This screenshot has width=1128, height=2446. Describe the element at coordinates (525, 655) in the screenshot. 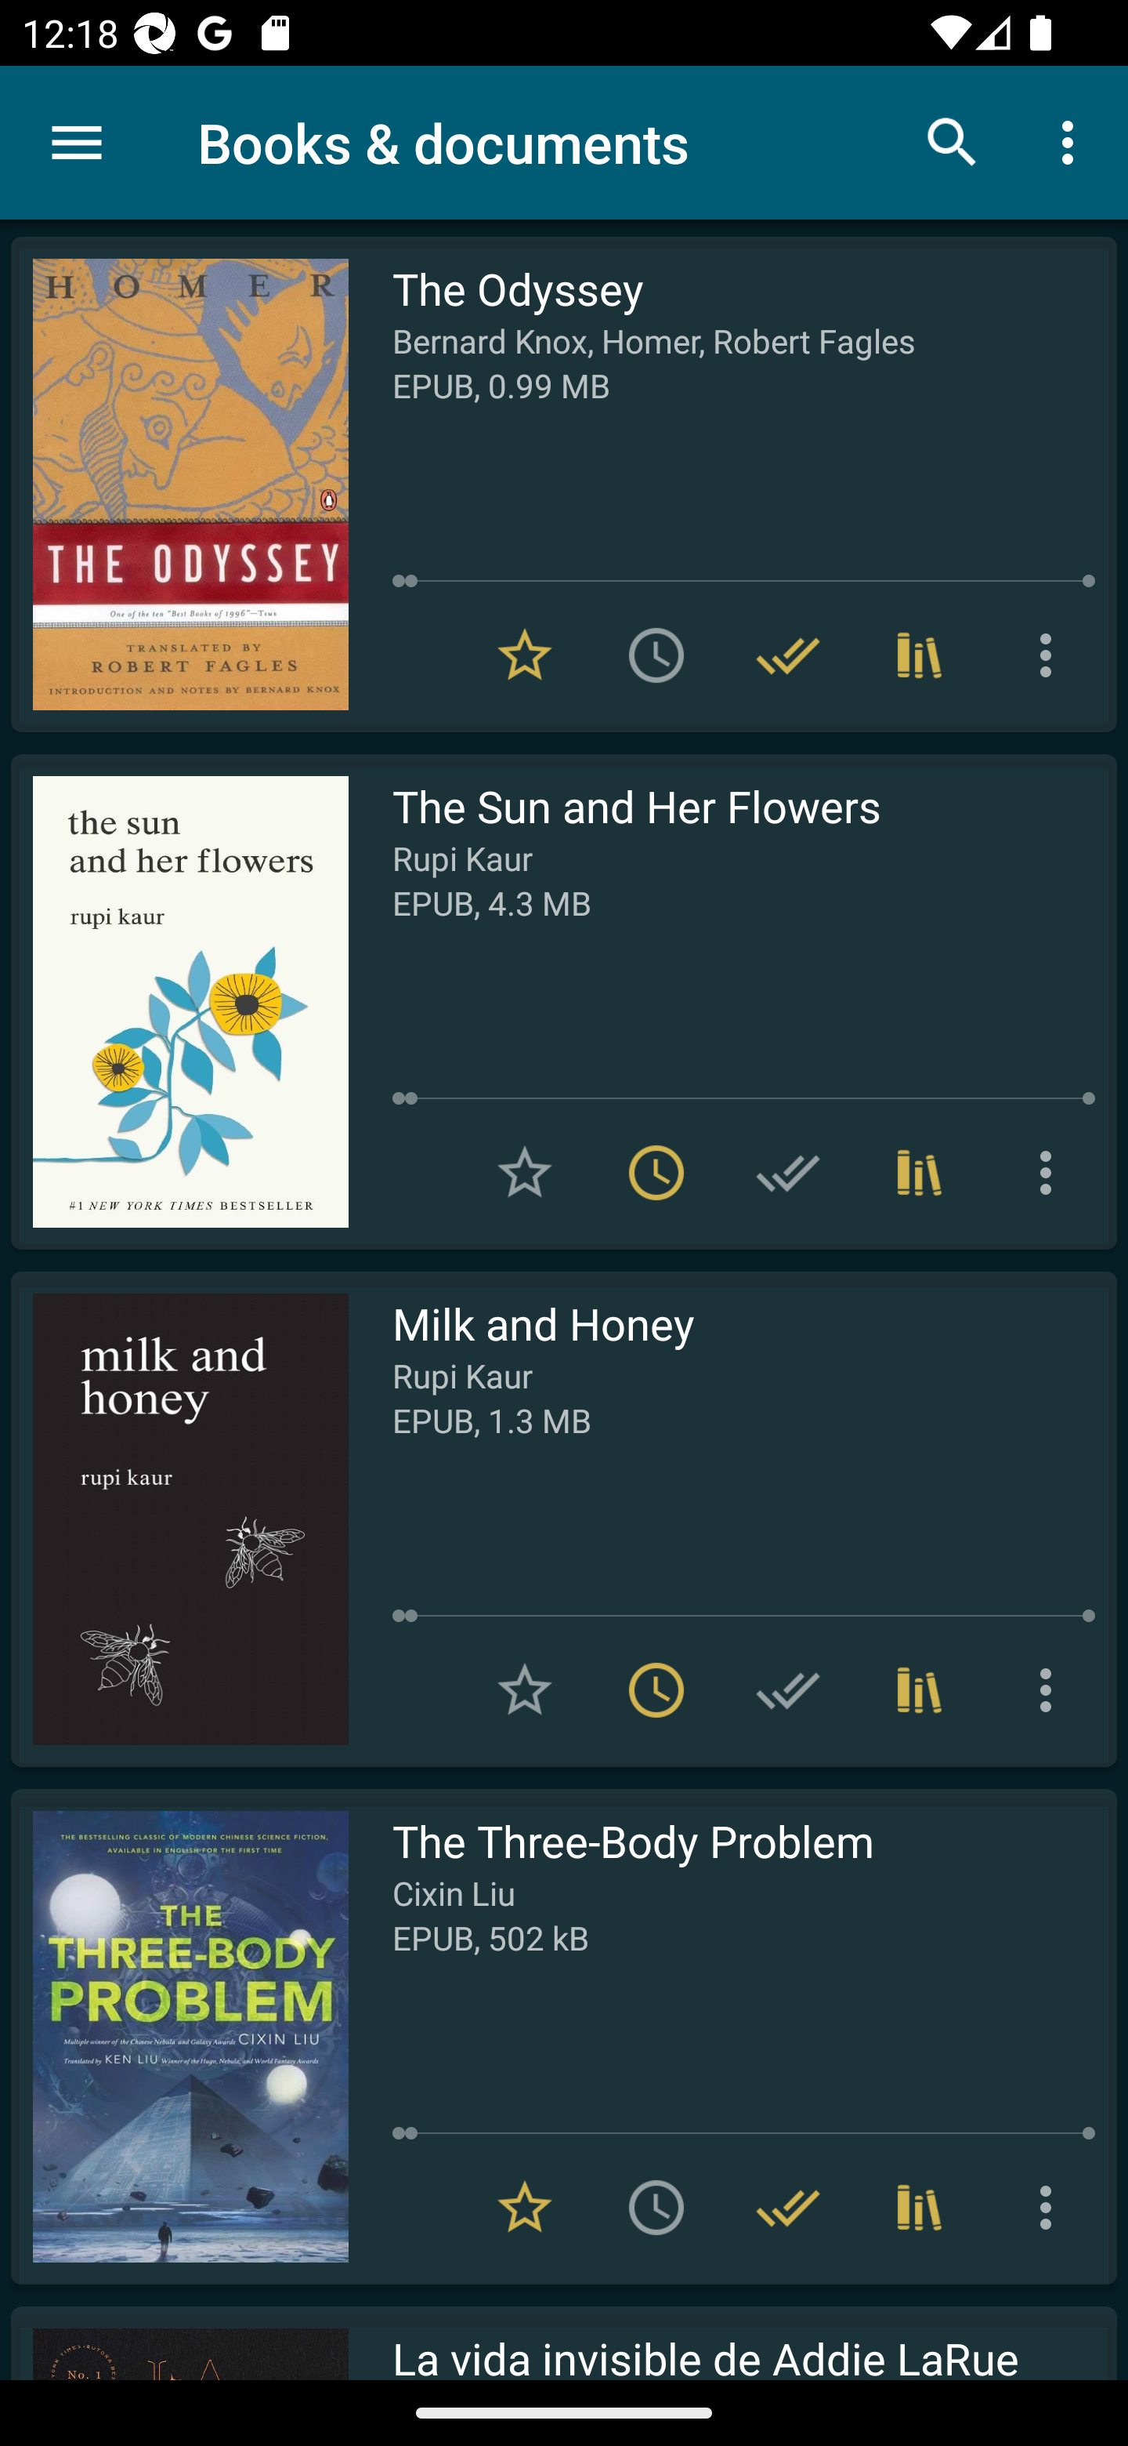

I see `Remove from Favorites` at that location.